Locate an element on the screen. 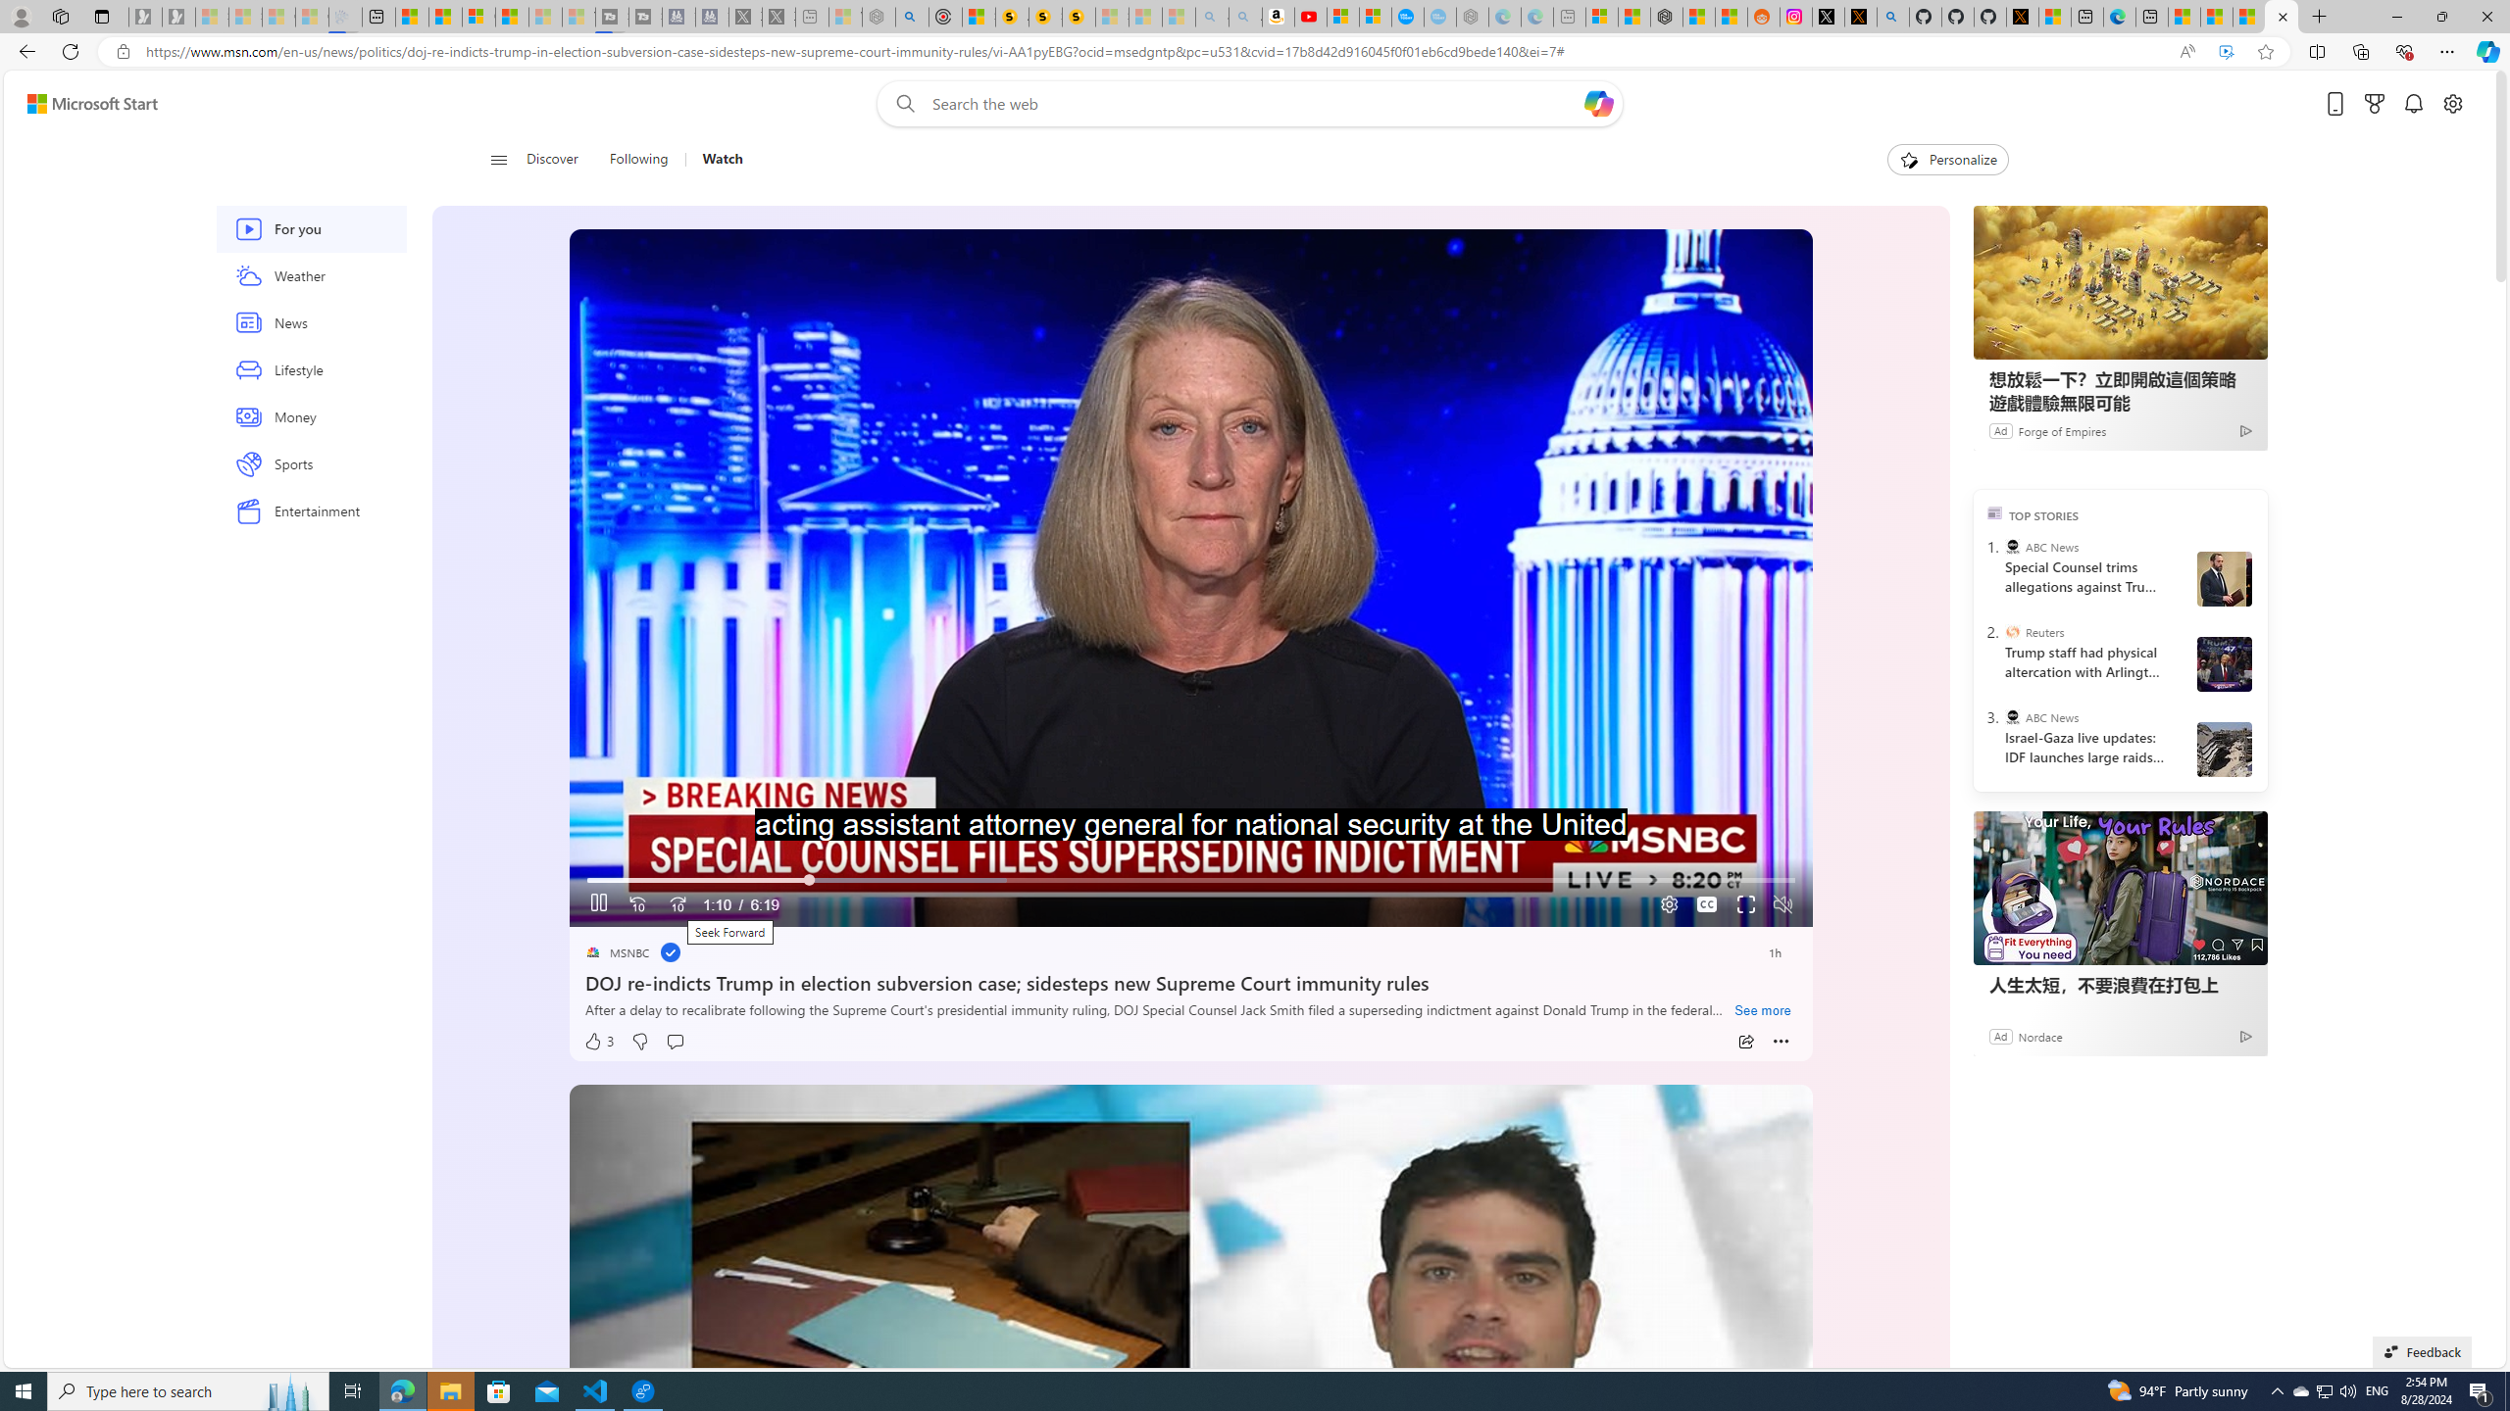 This screenshot has height=1411, width=2510. Log in to X / X is located at coordinates (1828, 17).